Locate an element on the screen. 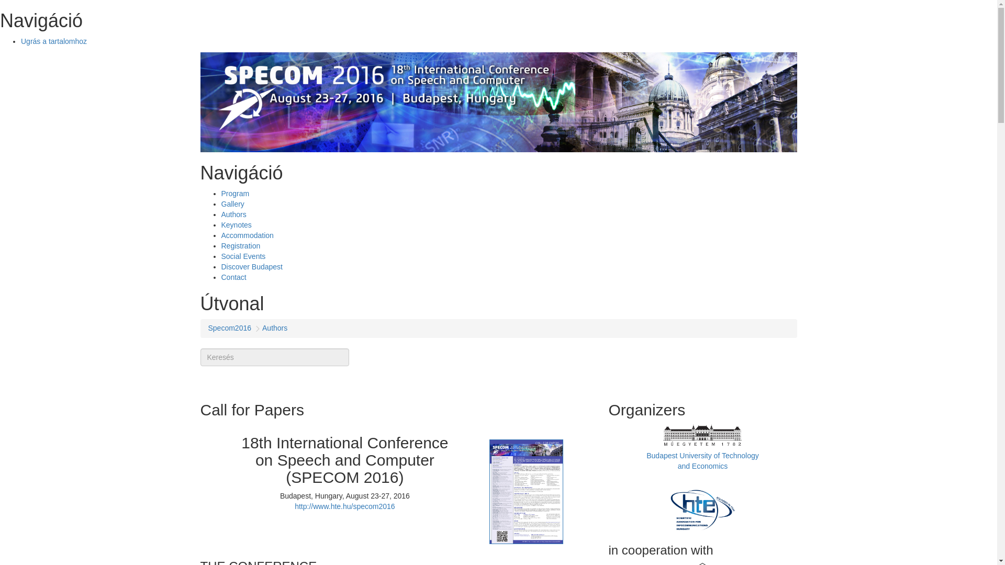 This screenshot has height=565, width=1005. Accommodation is located at coordinates (247, 235).